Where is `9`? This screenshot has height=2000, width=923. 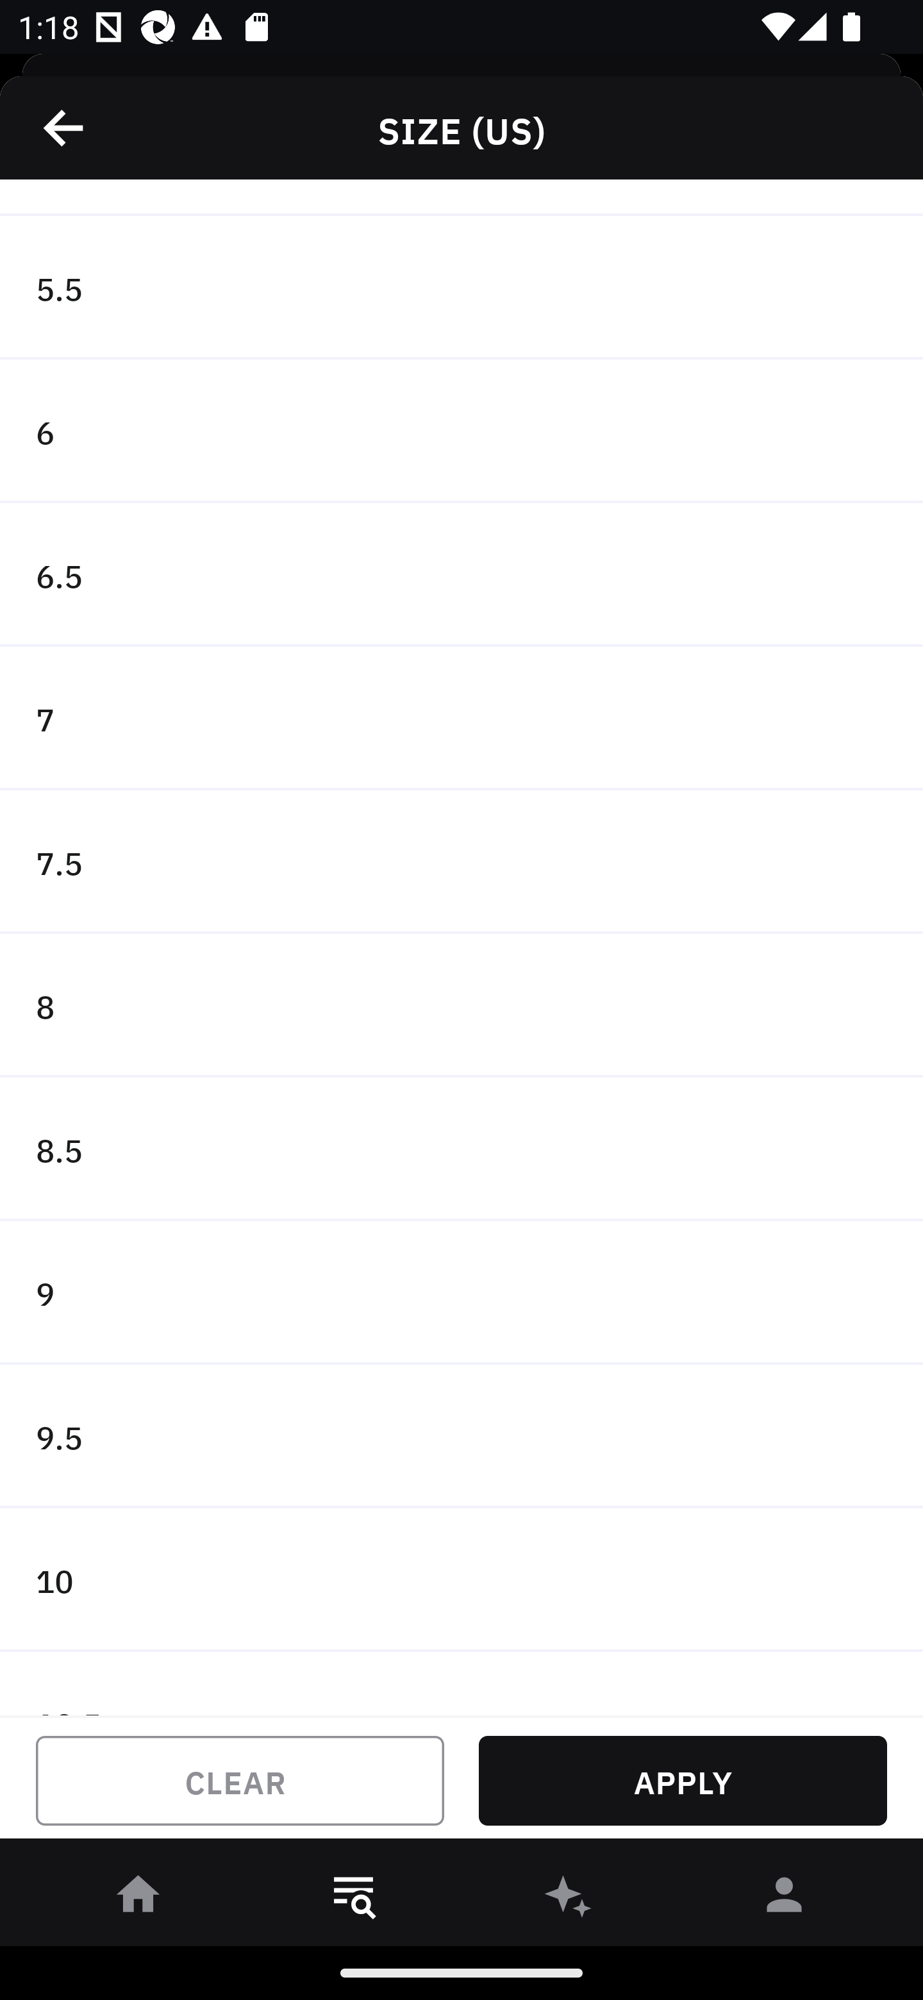
9 is located at coordinates (462, 1292).